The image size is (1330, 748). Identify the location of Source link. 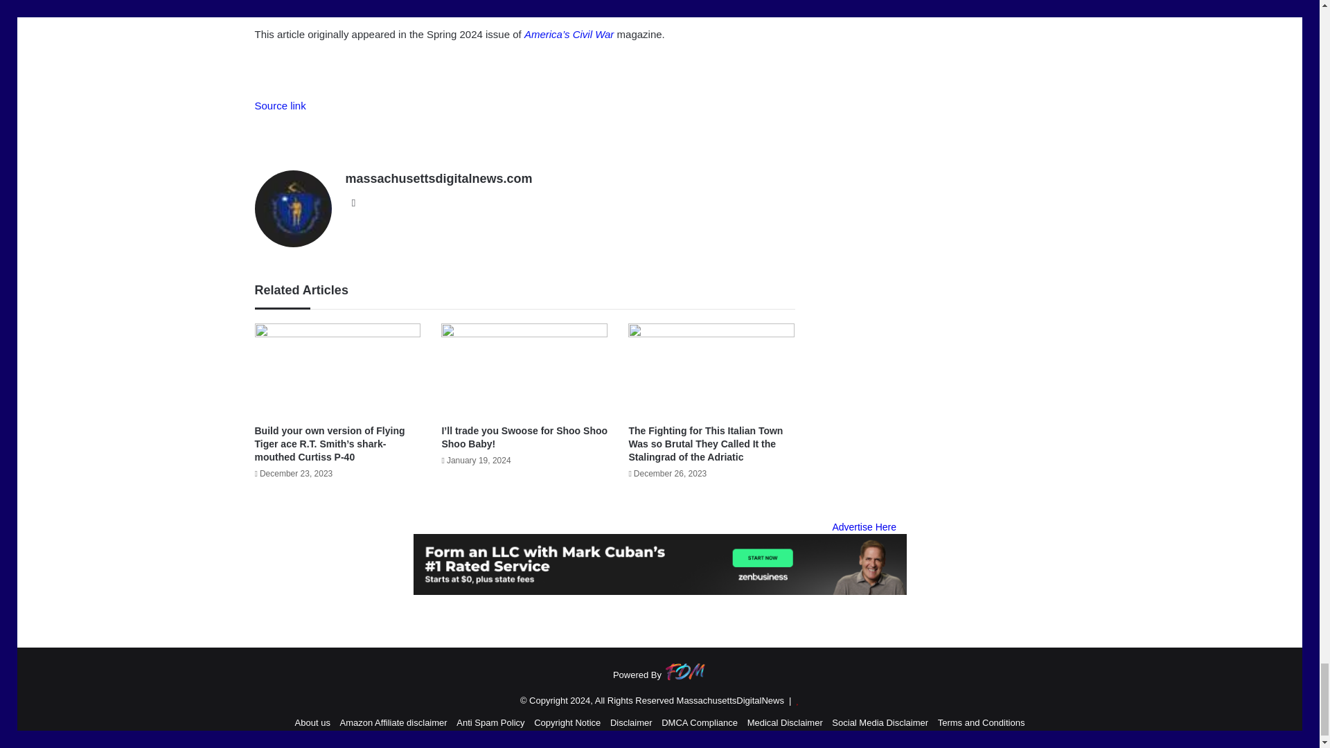
(280, 105).